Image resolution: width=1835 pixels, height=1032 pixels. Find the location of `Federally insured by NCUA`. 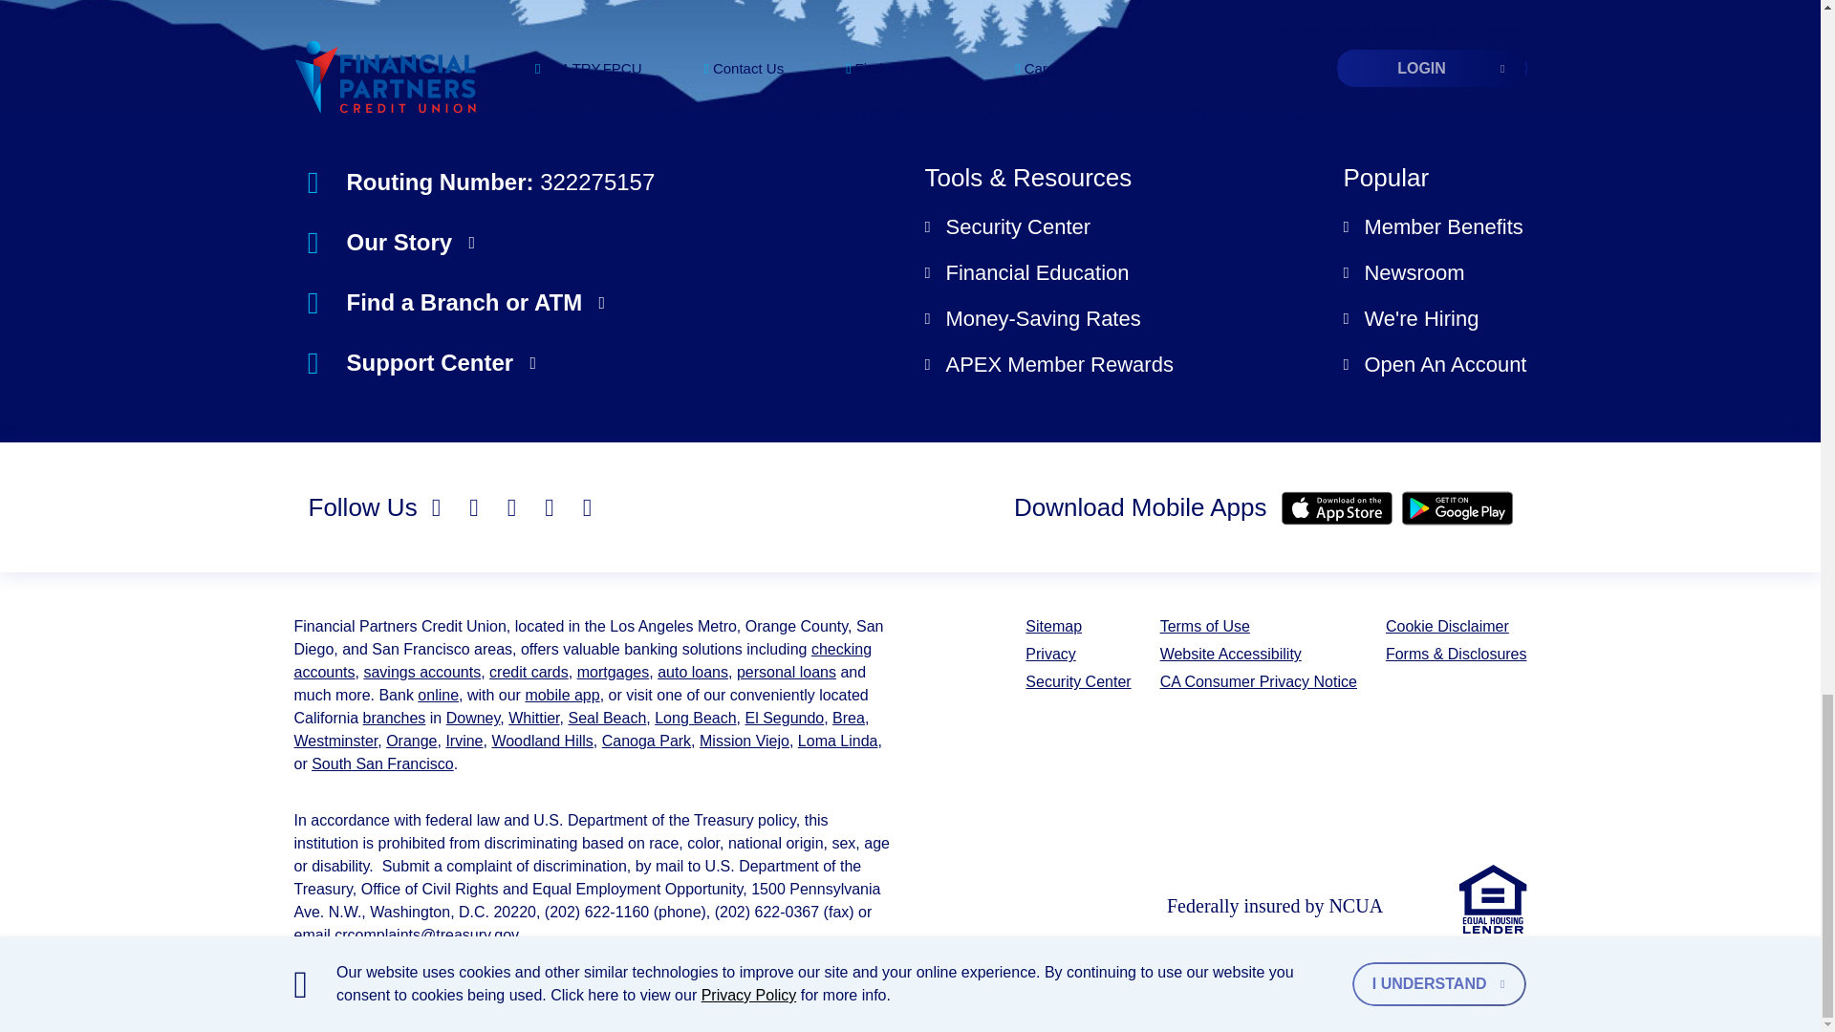

Federally insured by NCUA is located at coordinates (1301, 902).